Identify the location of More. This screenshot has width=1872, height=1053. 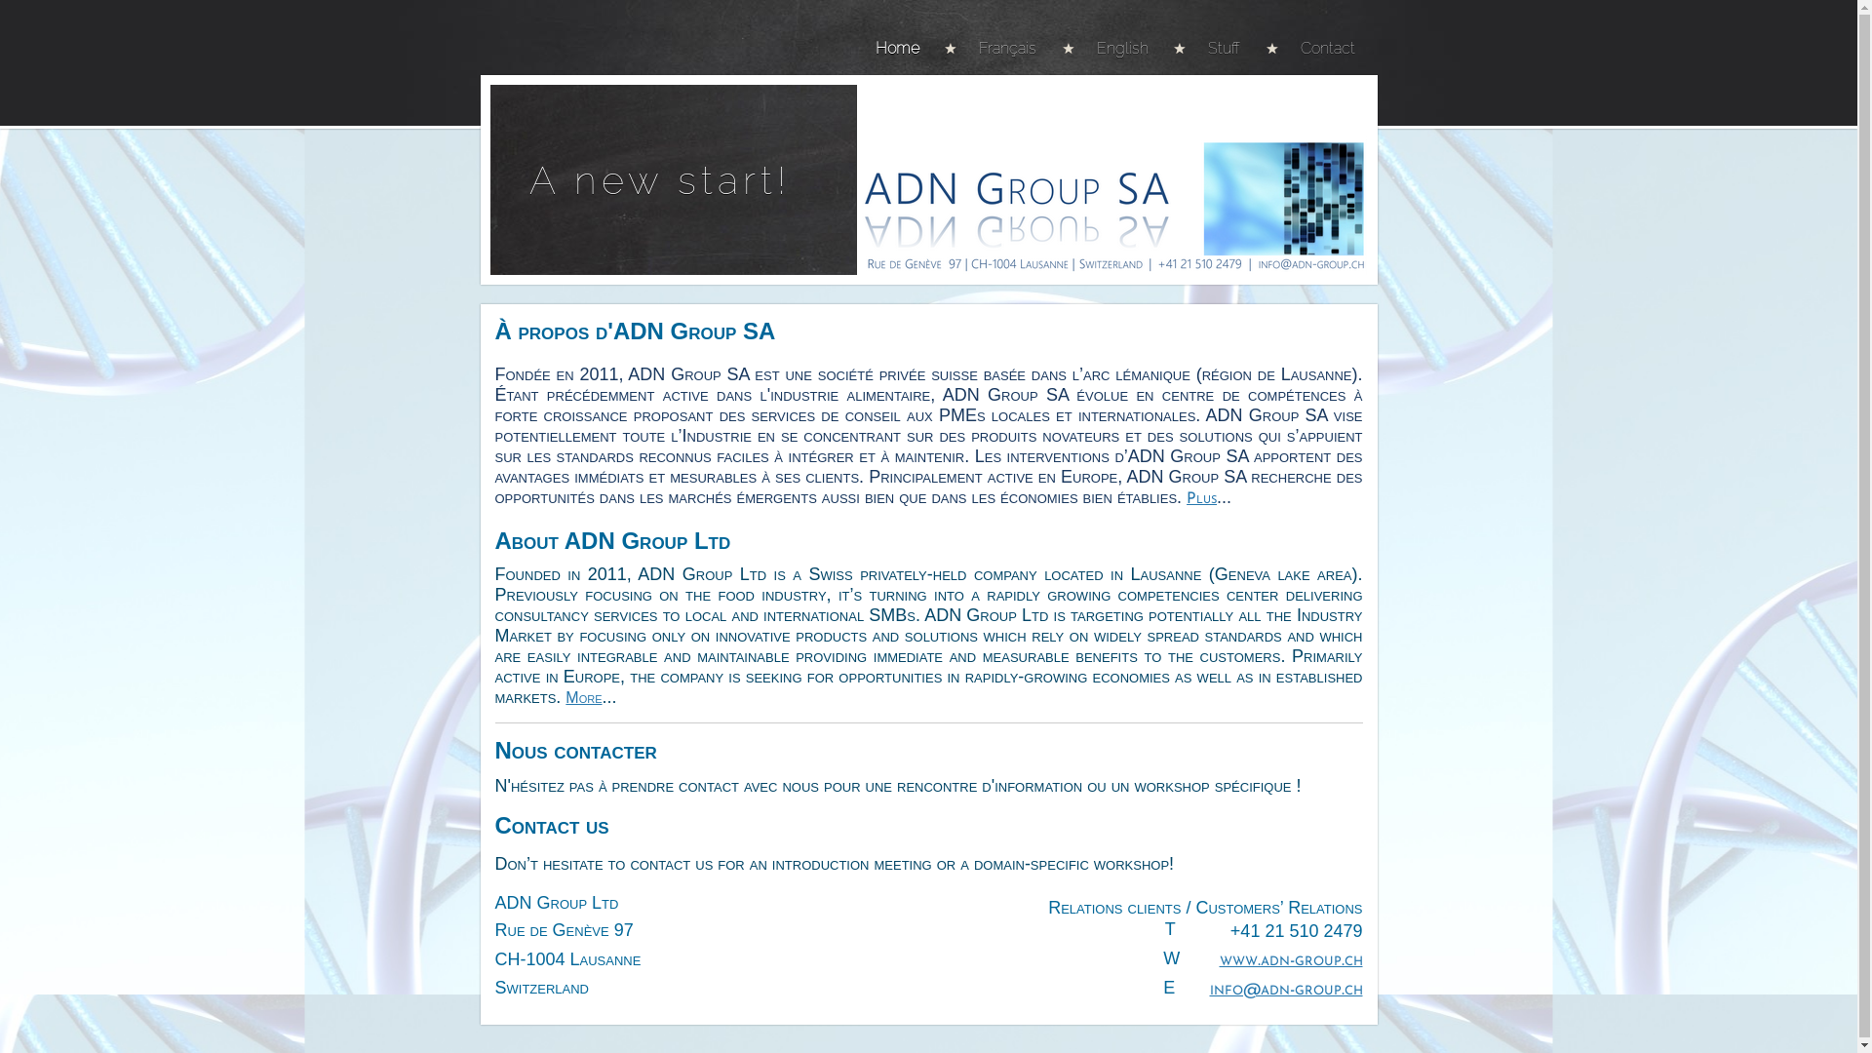
(583, 698).